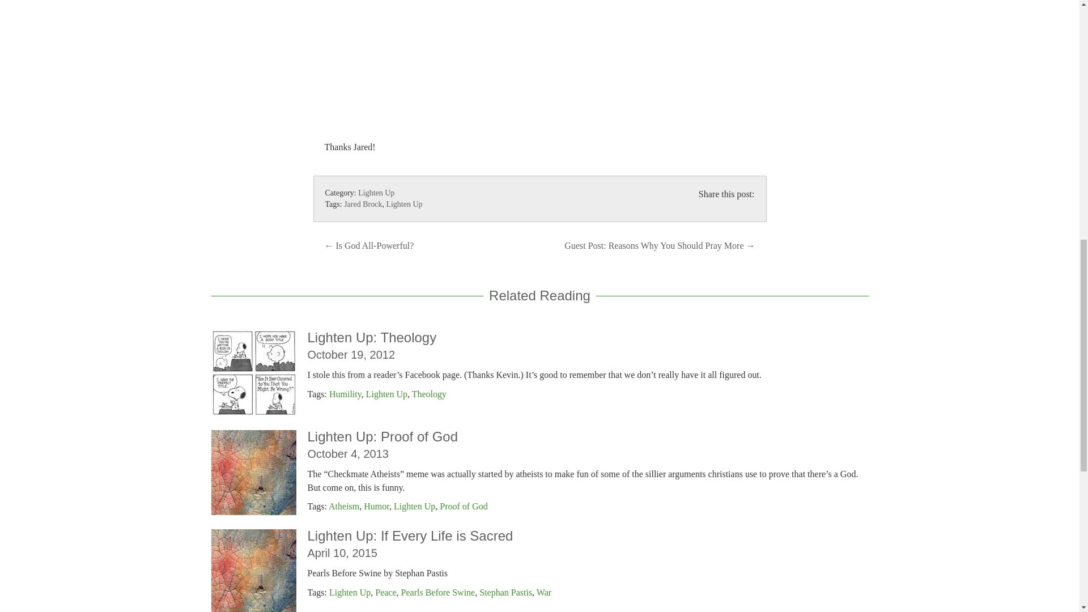 This screenshot has width=1088, height=612. What do you see at coordinates (415, 505) in the screenshot?
I see `Lighten Up` at bounding box center [415, 505].